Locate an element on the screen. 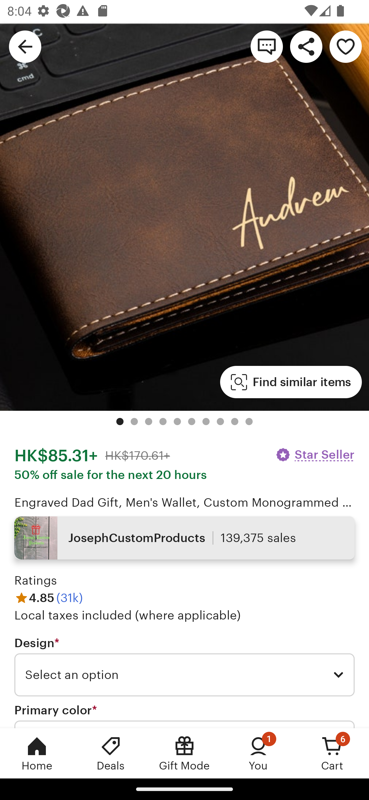 This screenshot has width=369, height=800. Design * Required Select an option is located at coordinates (184, 667).